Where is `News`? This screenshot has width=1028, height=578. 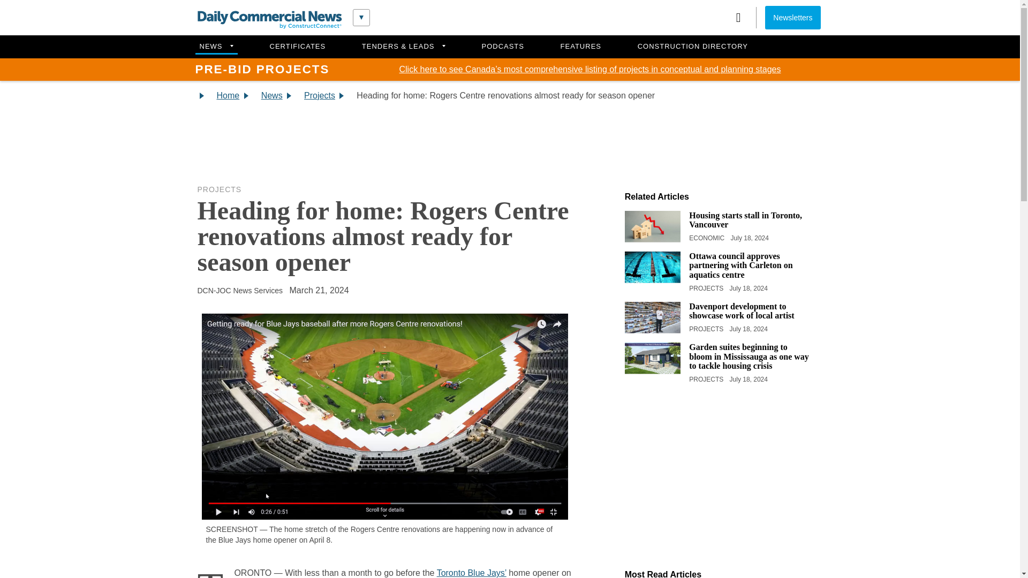 News is located at coordinates (215, 47).